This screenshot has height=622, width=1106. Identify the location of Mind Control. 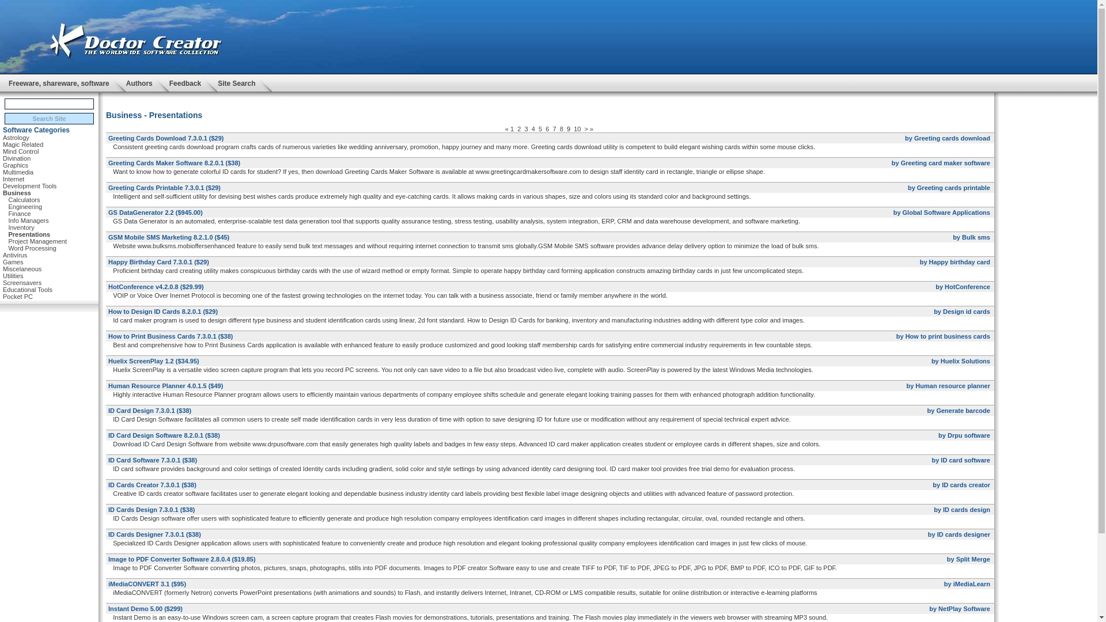
(21, 151).